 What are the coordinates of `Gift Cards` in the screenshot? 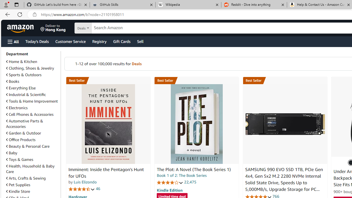 It's located at (122, 41).